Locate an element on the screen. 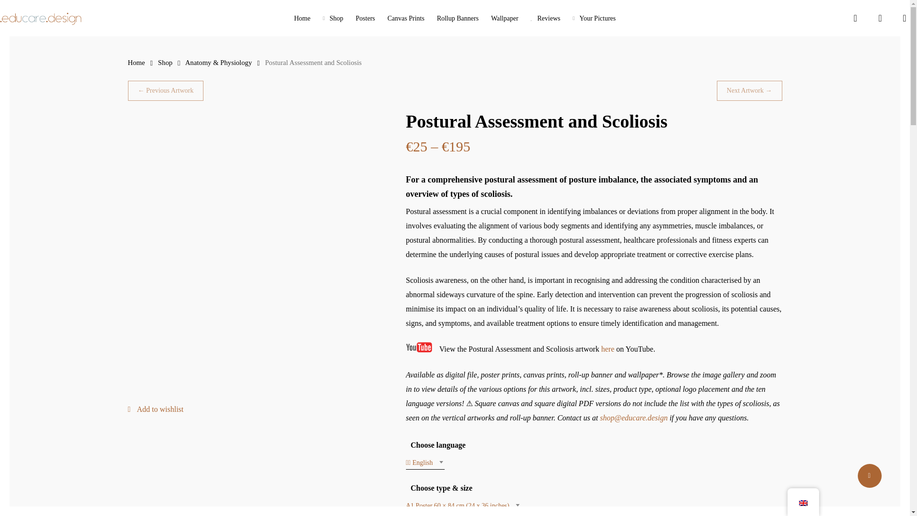  Shop is located at coordinates (165, 63).